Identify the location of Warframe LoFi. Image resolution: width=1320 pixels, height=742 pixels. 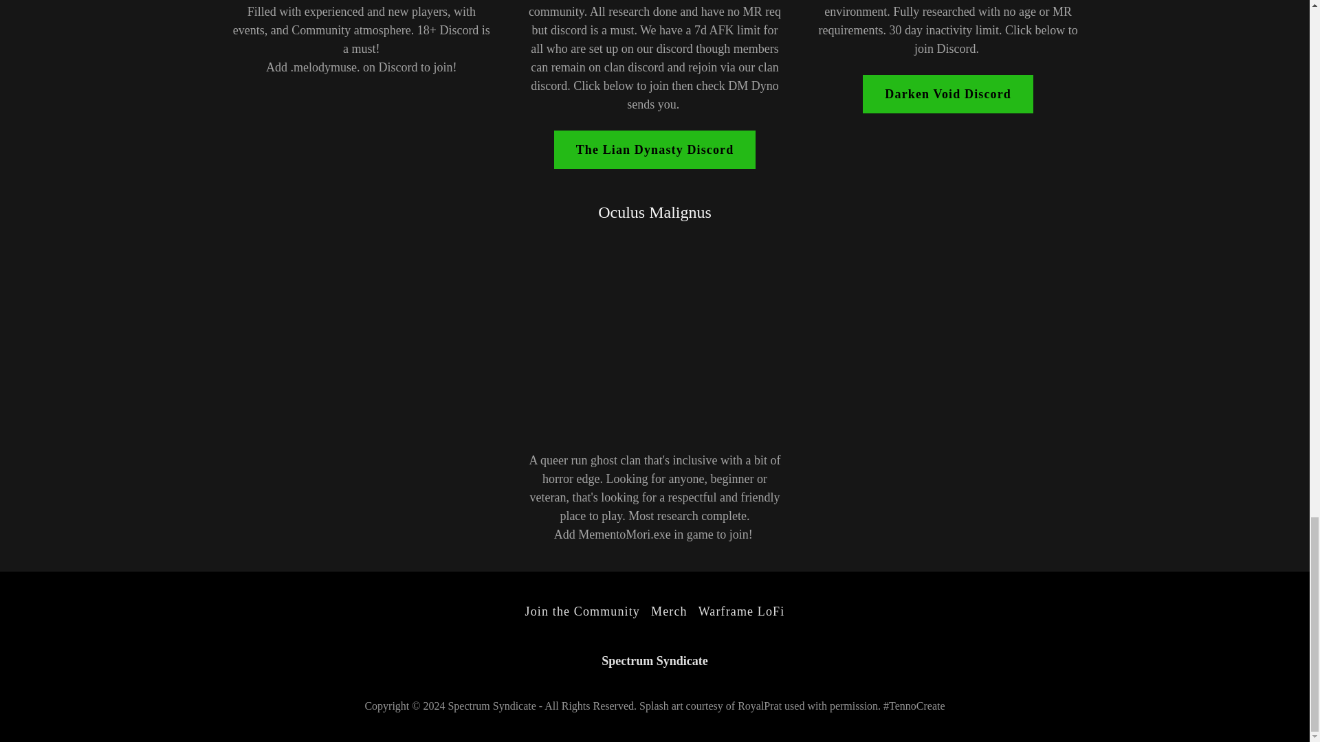
(742, 611).